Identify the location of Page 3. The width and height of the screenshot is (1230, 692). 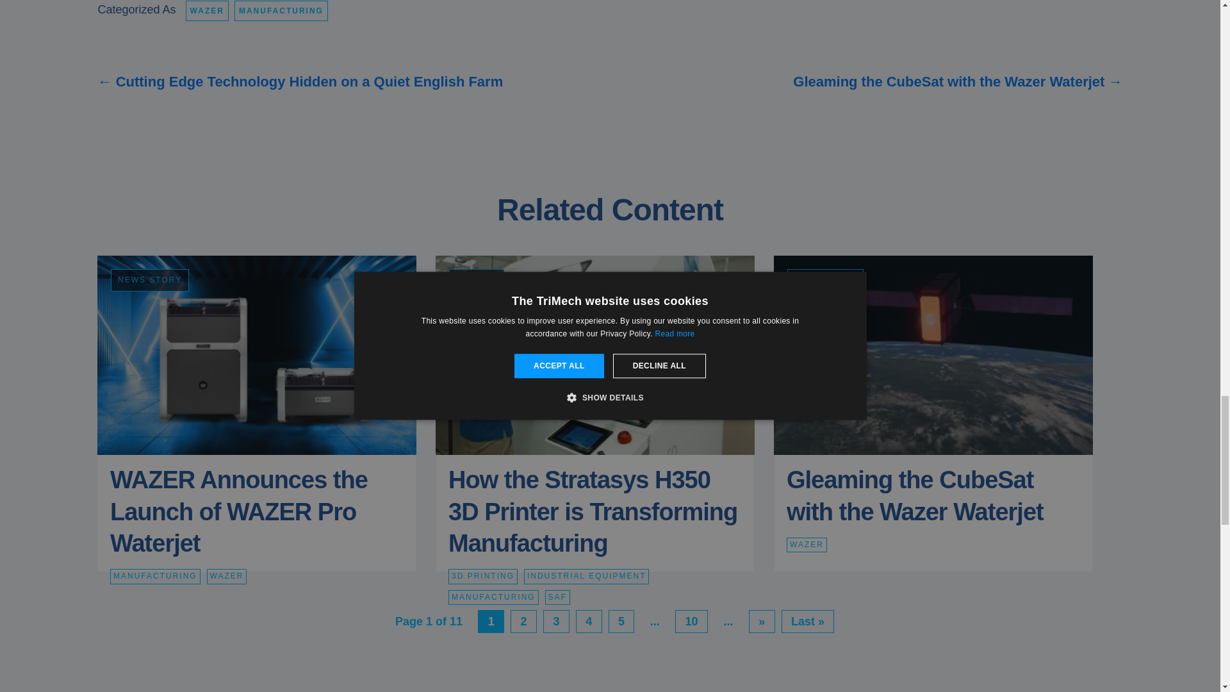
(556, 622).